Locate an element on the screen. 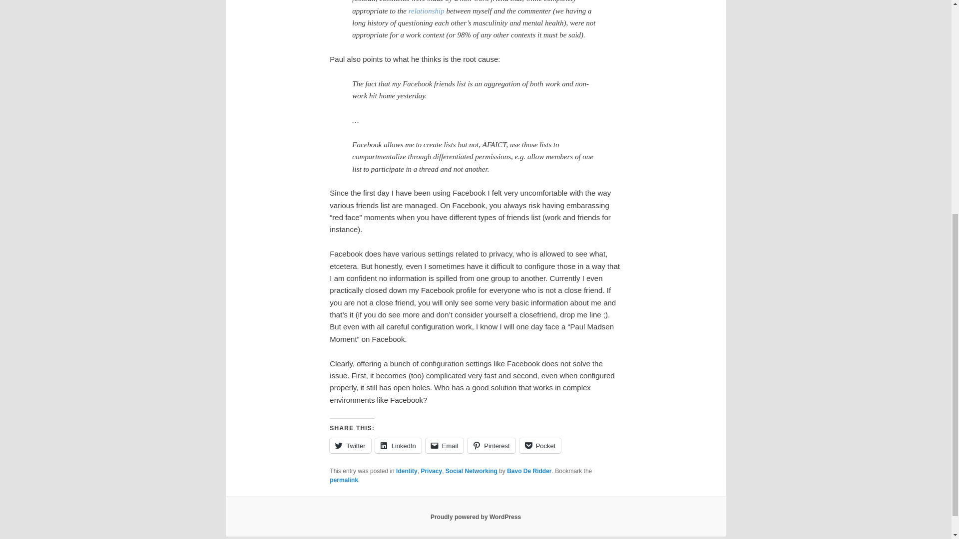  Email is located at coordinates (445, 446).